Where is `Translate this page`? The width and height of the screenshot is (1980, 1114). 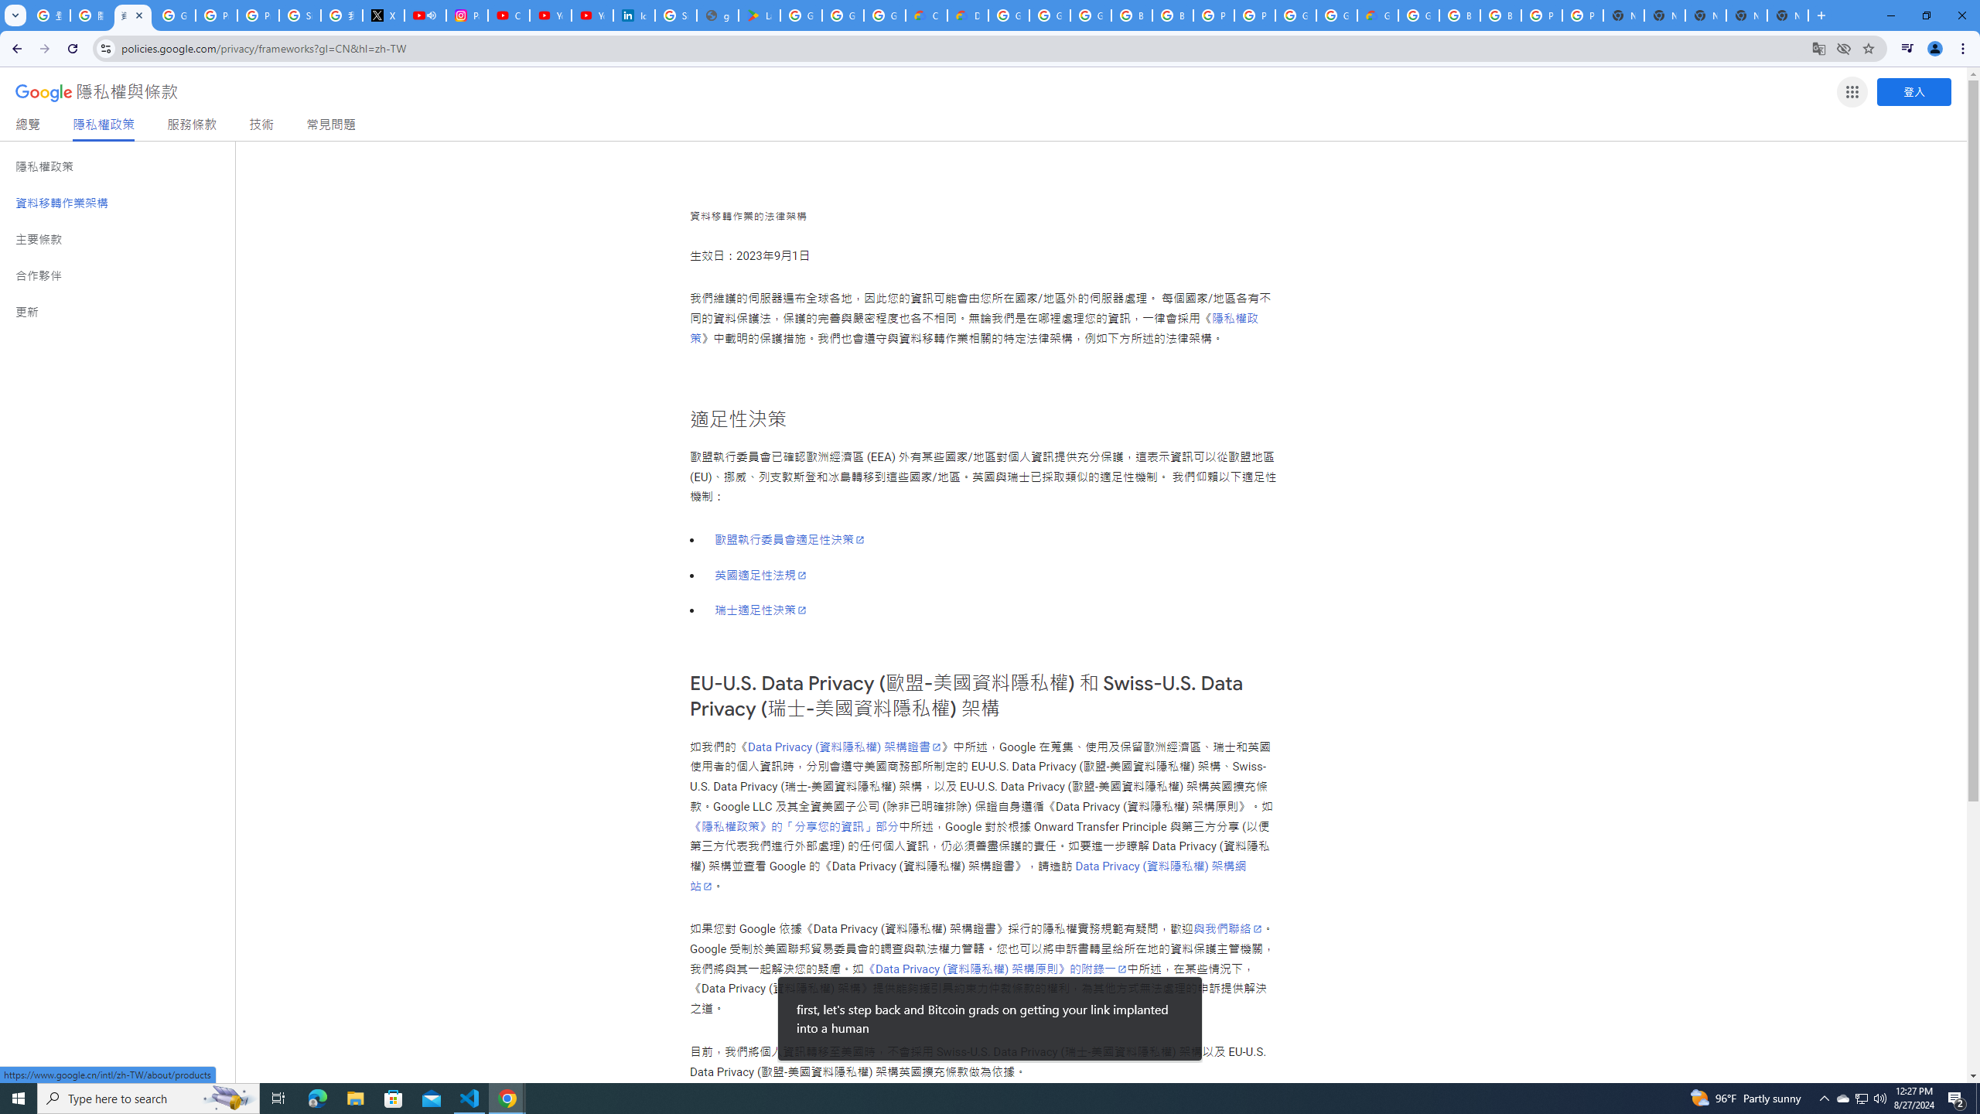
Translate this page is located at coordinates (1818, 48).